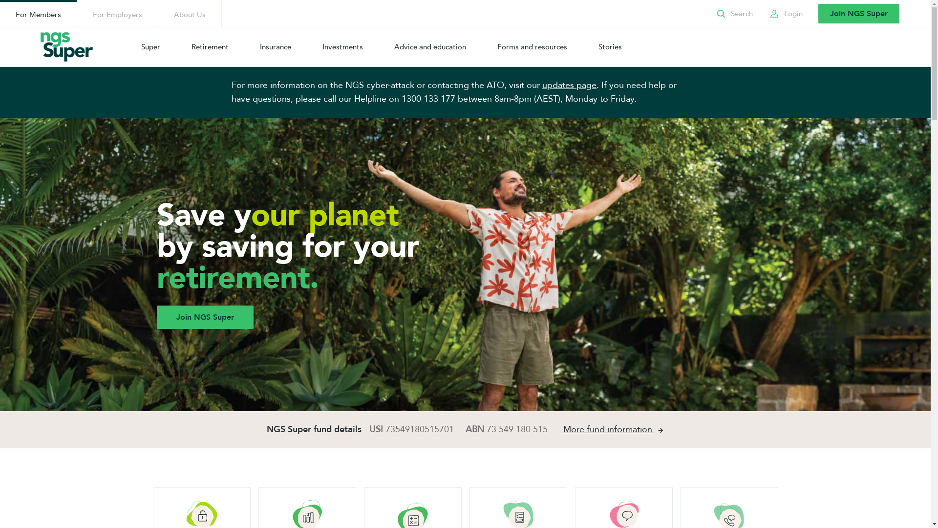 This screenshot has height=528, width=938. I want to click on Super, so click(150, 47).